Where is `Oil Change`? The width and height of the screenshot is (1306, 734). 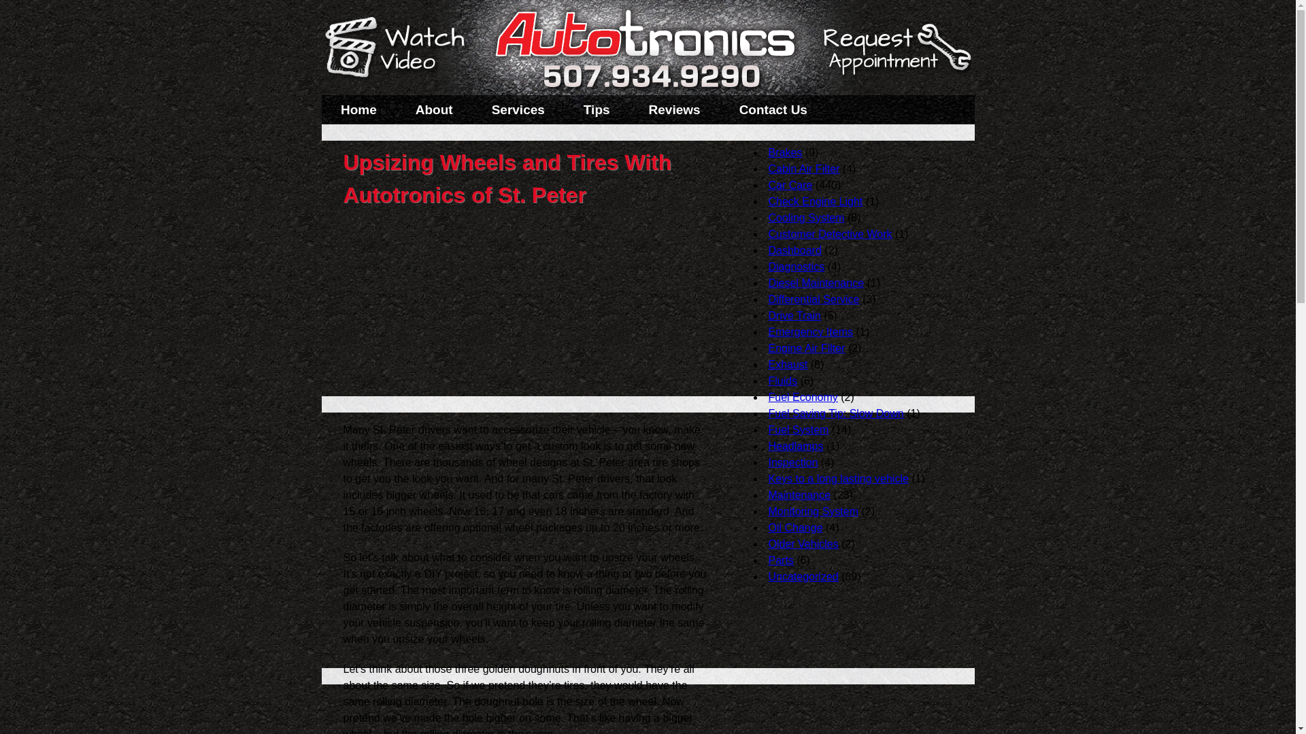 Oil Change is located at coordinates (796, 527).